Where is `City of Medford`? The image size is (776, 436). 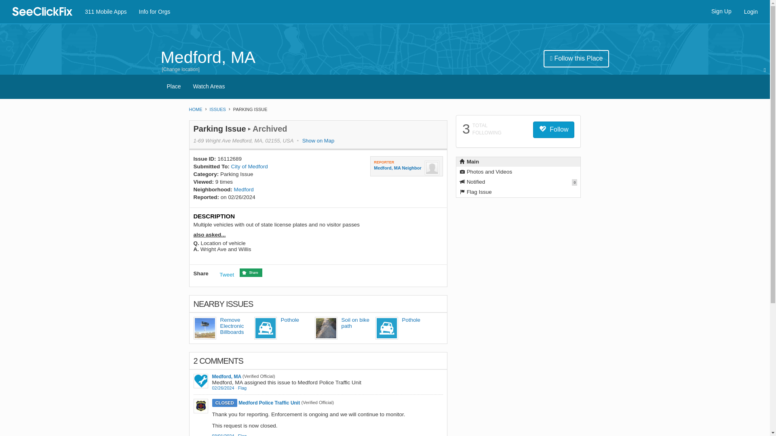 City of Medford is located at coordinates (249, 166).